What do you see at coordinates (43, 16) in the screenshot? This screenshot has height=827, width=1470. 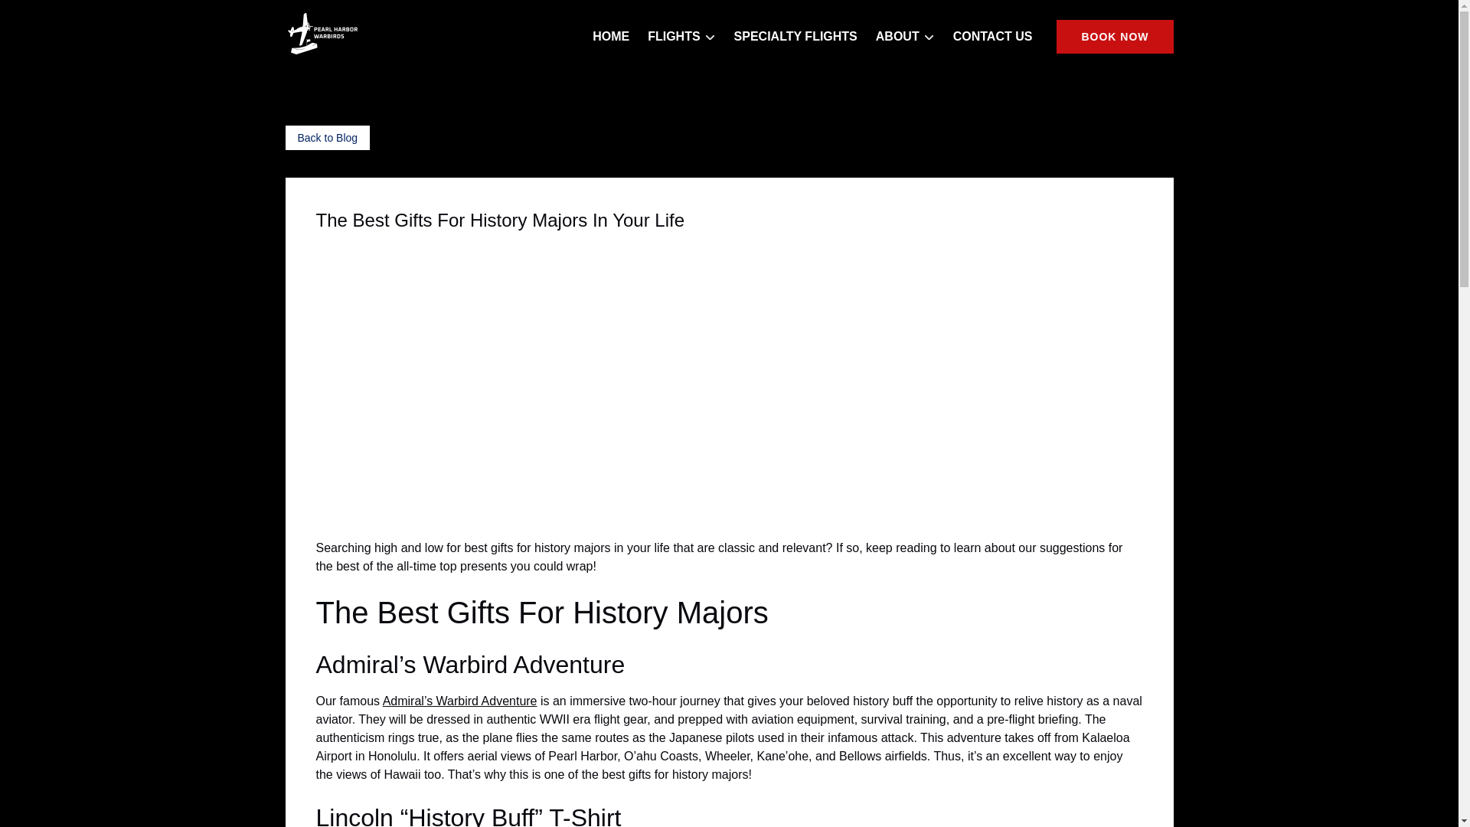 I see `Skip to footer` at bounding box center [43, 16].